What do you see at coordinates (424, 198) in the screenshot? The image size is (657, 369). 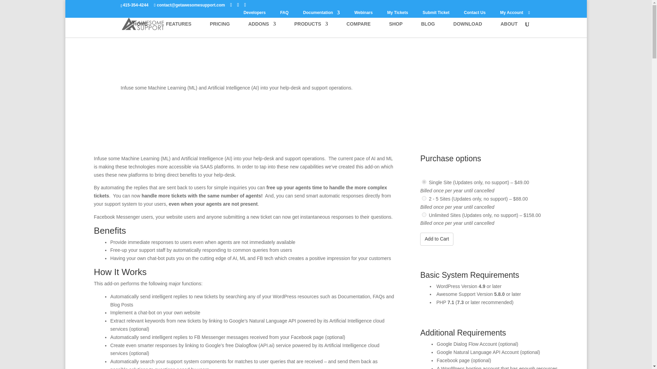 I see `2` at bounding box center [424, 198].